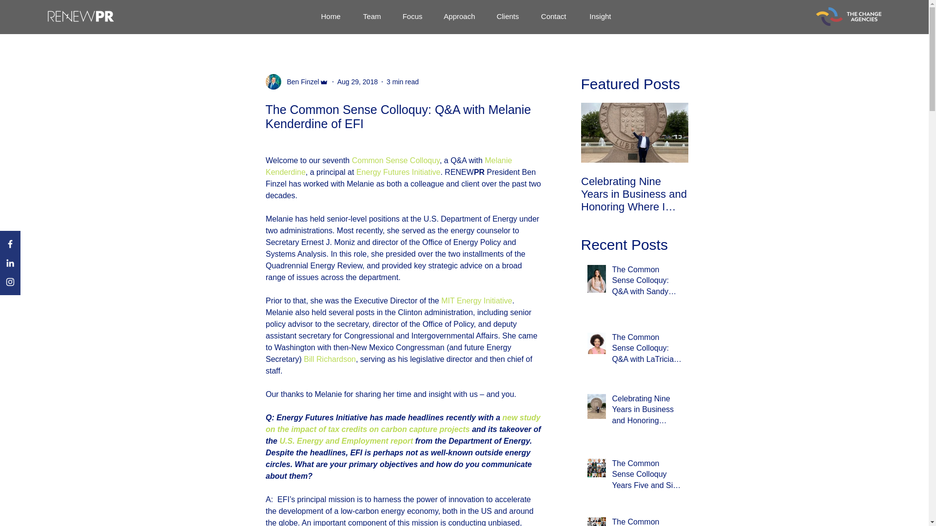 The height and width of the screenshot is (526, 936). I want to click on Clients, so click(507, 17).